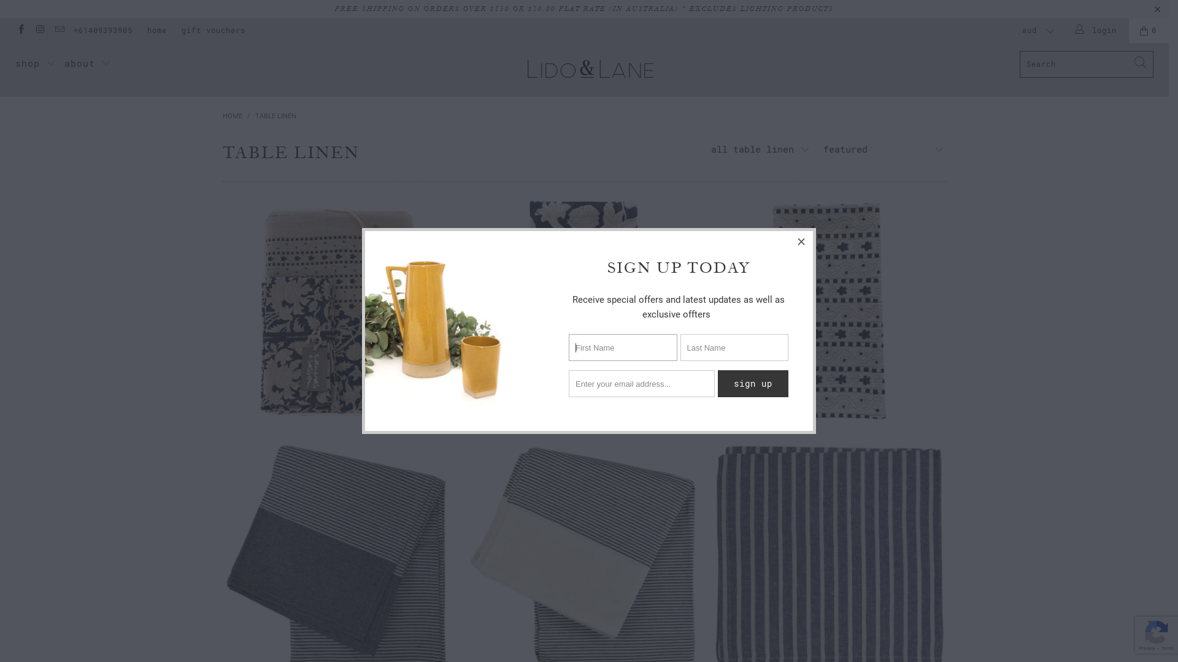 The width and height of the screenshot is (1178, 662). What do you see at coordinates (276, 116) in the screenshot?
I see `TABLE LINEN` at bounding box center [276, 116].